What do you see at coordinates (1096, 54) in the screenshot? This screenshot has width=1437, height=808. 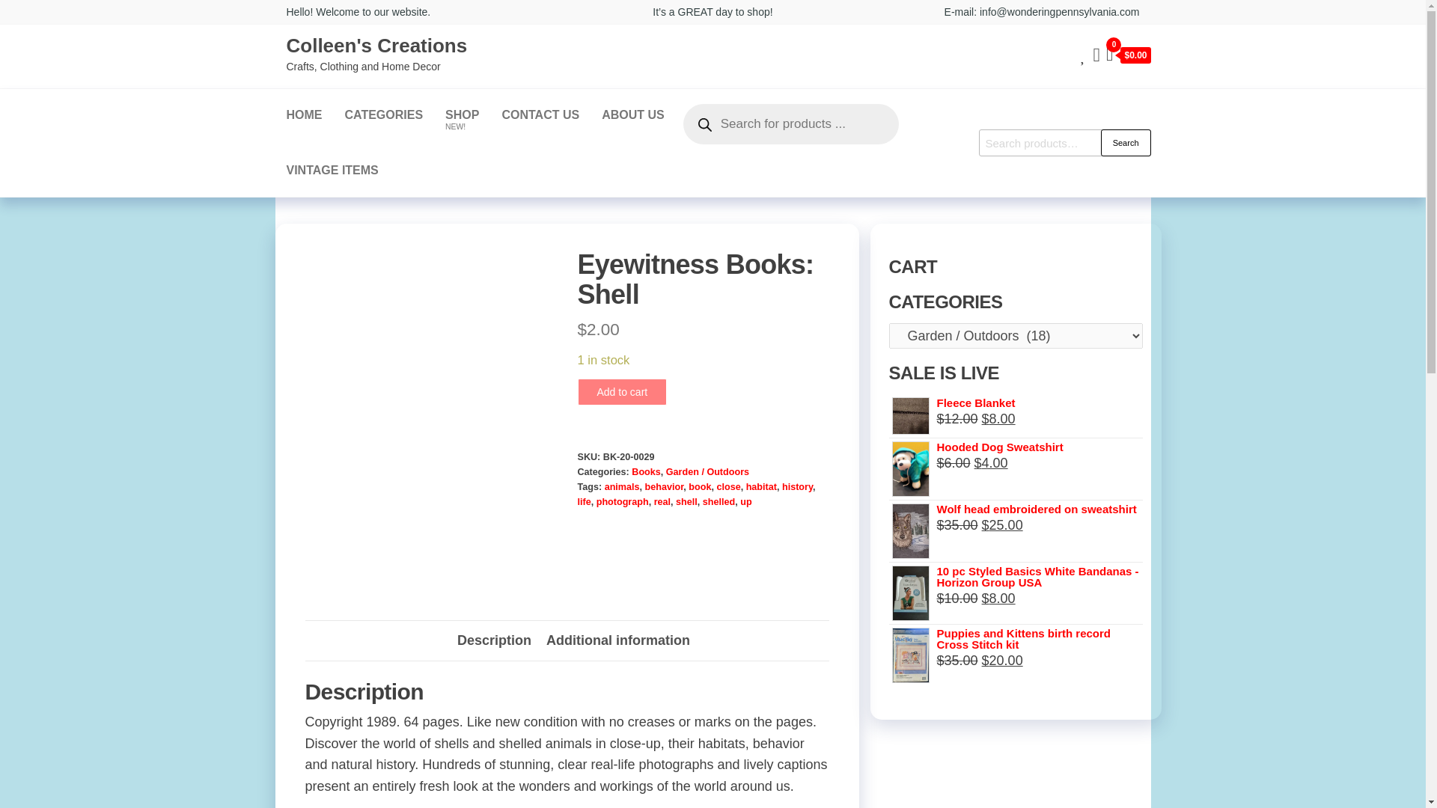 I see `My Account` at bounding box center [1096, 54].